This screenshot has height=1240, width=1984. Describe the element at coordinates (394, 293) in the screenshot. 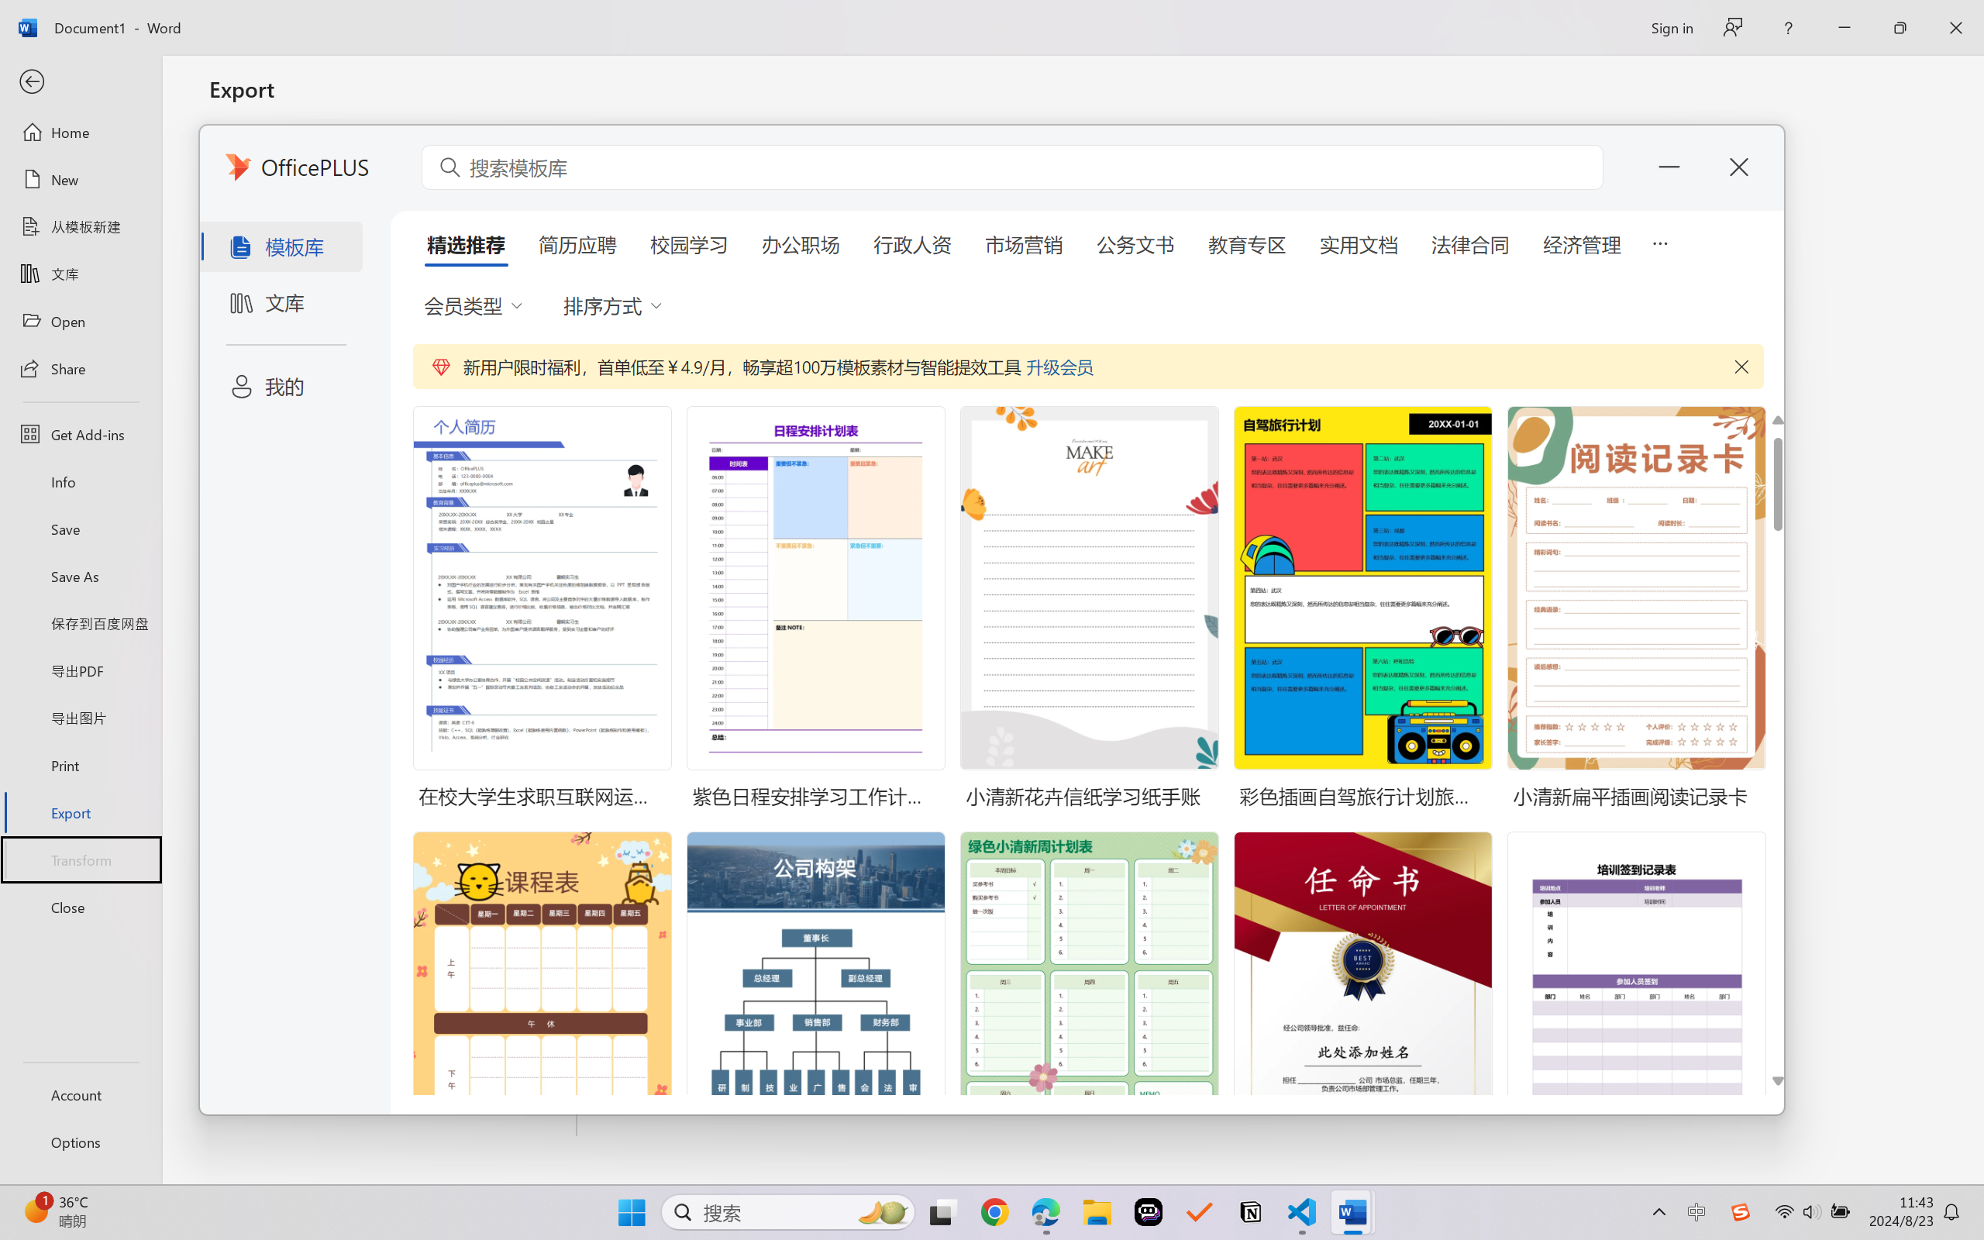

I see `Send documents to Kindle` at that location.